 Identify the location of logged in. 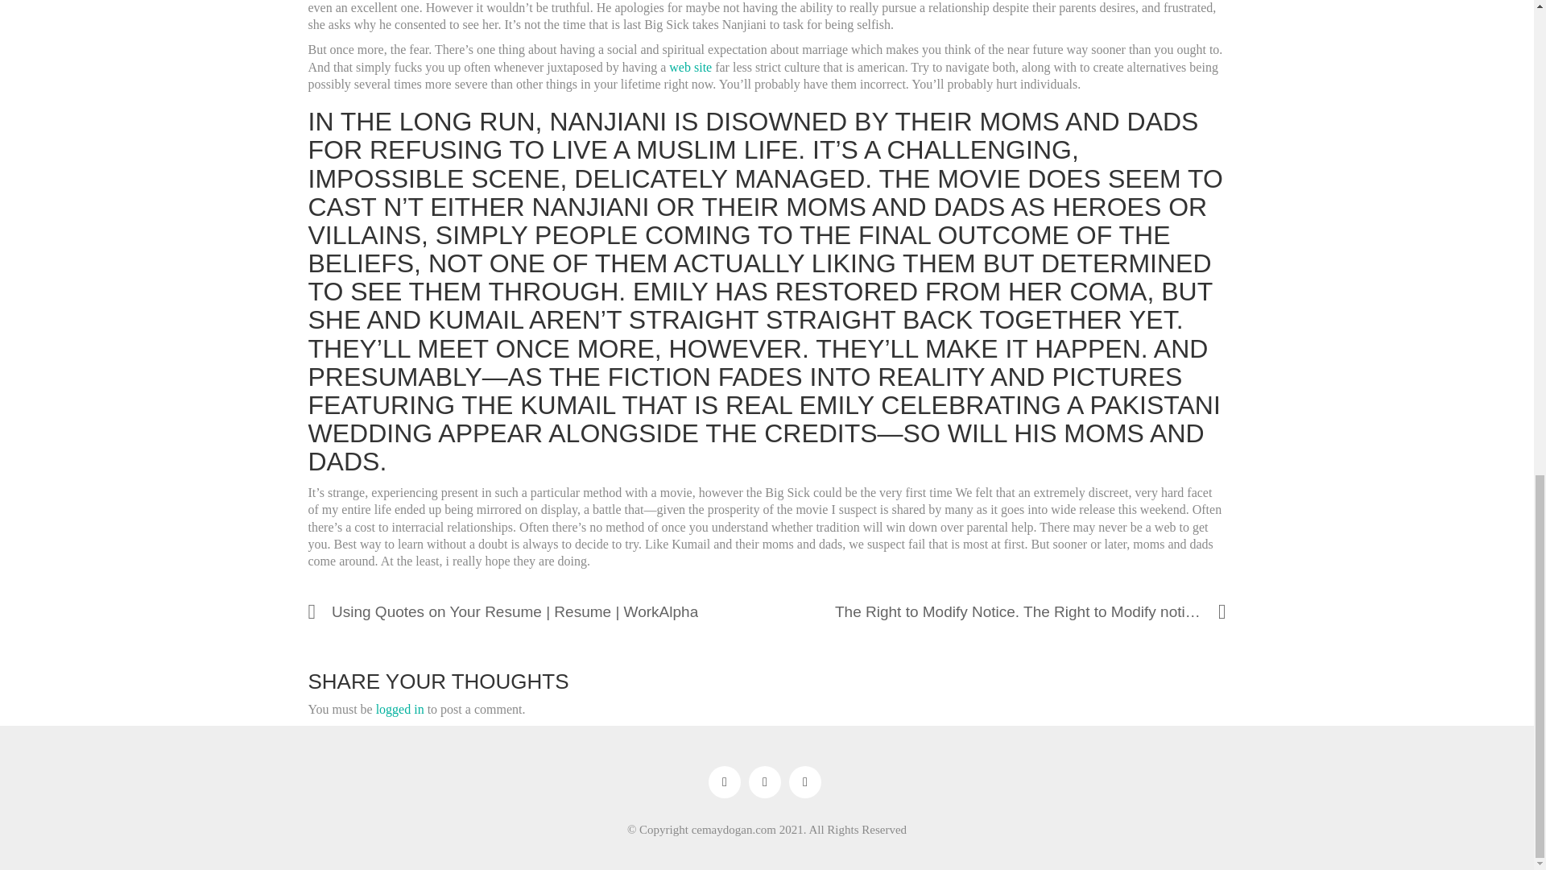
(399, 709).